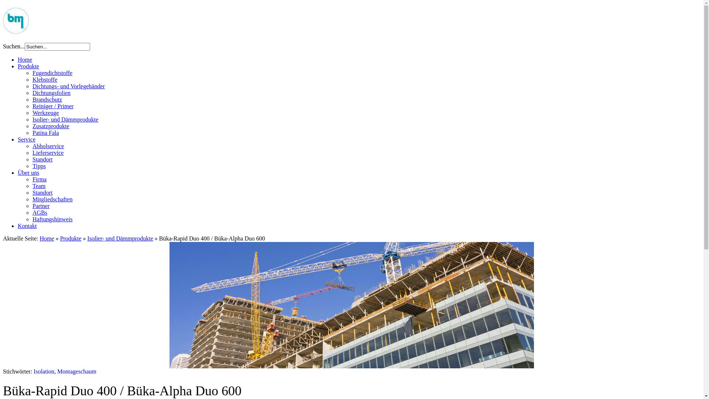  Describe the element at coordinates (46, 113) in the screenshot. I see `Werkzeuge` at that location.